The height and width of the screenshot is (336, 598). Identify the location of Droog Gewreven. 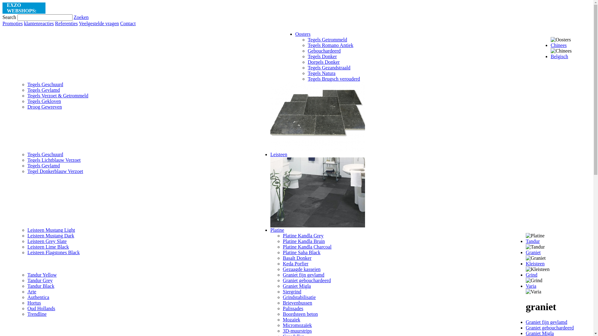
(45, 107).